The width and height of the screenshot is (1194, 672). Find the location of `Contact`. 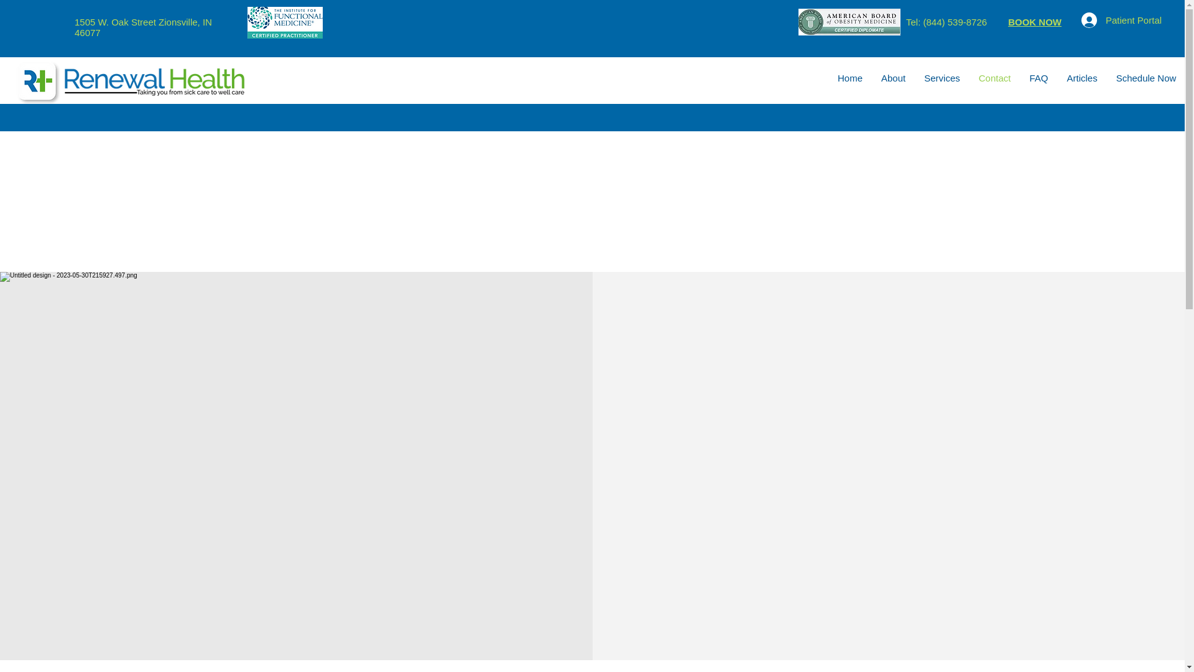

Contact is located at coordinates (995, 80).